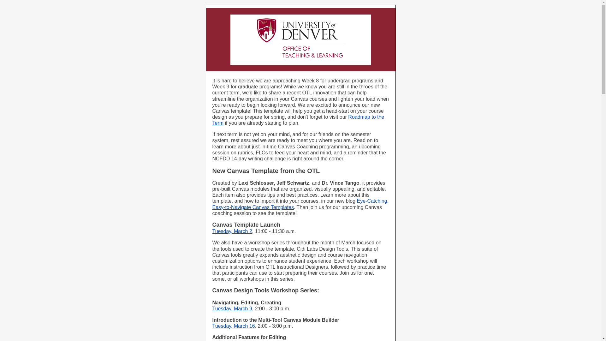  Describe the element at coordinates (232, 231) in the screenshot. I see `Tuesday, March 2` at that location.